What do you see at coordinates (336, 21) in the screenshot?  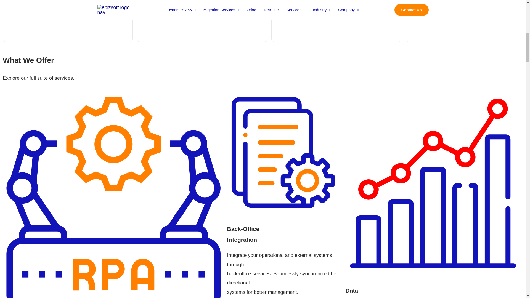 I see `hp` at bounding box center [336, 21].